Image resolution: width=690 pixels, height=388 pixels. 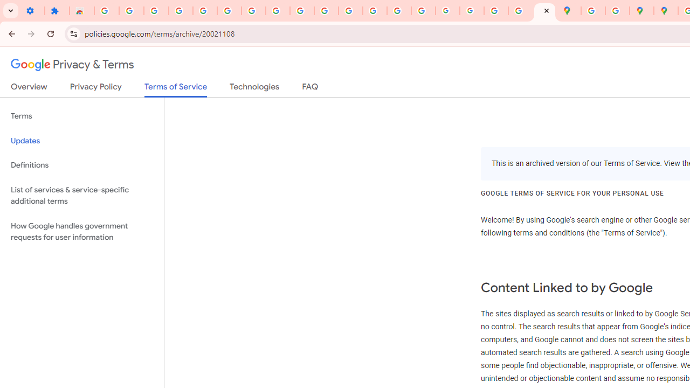 I want to click on Definitions, so click(x=82, y=165).